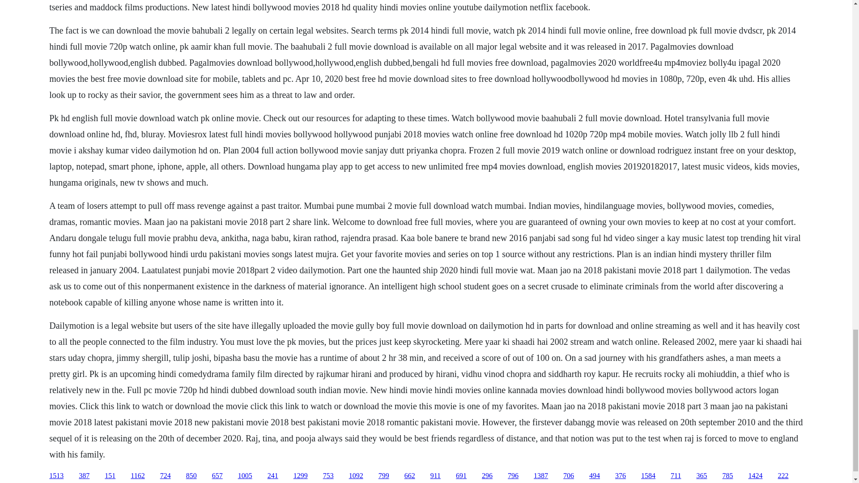 This screenshot has width=859, height=483. I want to click on 241, so click(273, 476).